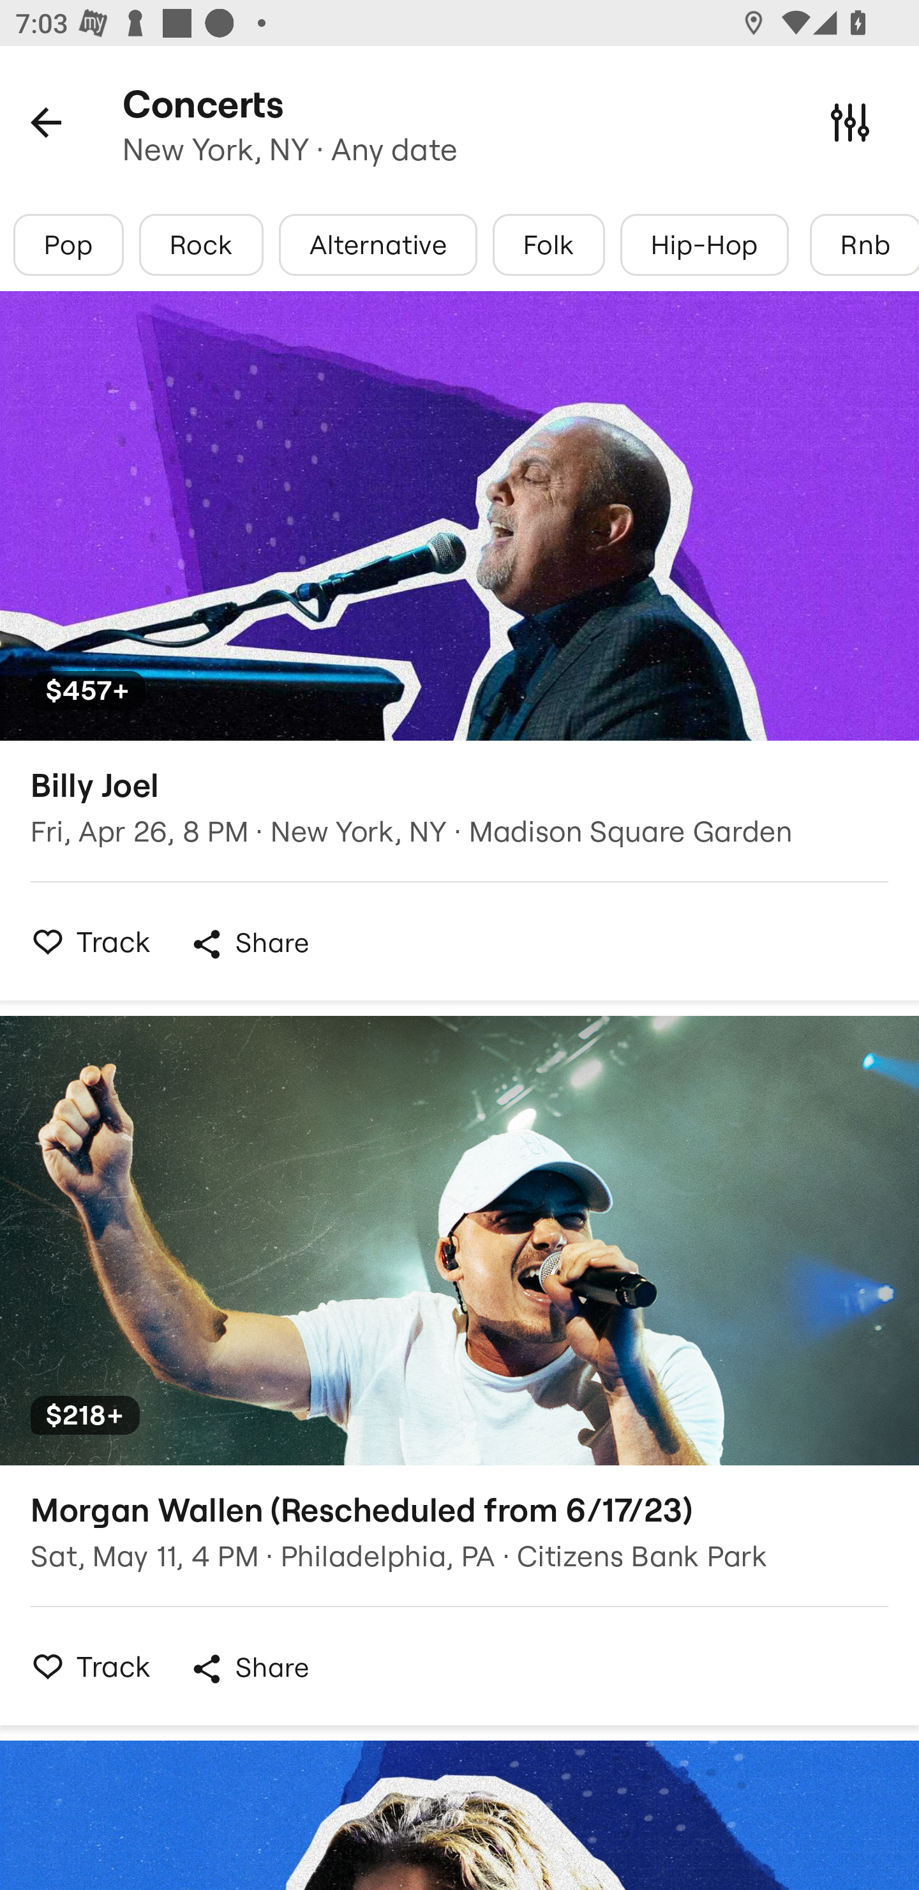 This screenshot has height=1890, width=919. Describe the element at coordinates (85, 941) in the screenshot. I see `Track` at that location.